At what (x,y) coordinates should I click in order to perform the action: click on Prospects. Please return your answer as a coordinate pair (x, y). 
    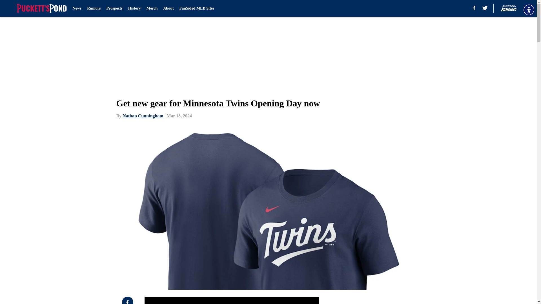
    Looking at the image, I should click on (114, 8).